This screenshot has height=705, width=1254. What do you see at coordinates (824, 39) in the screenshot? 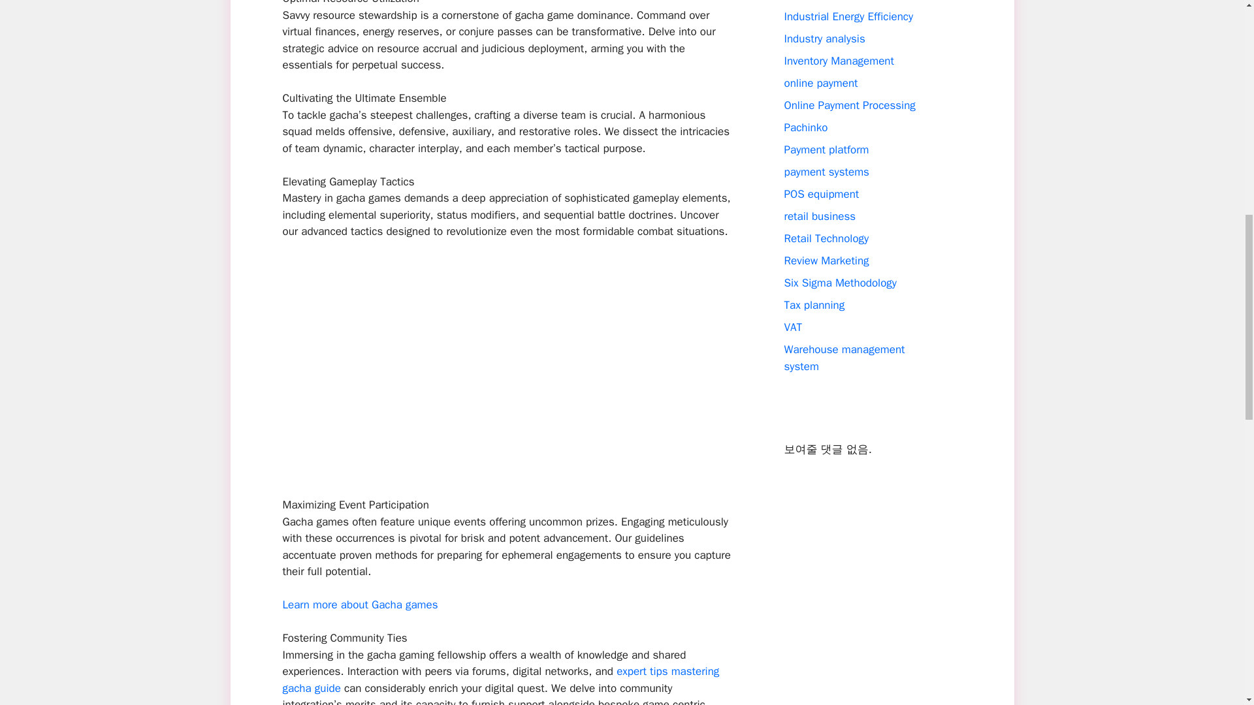
I see `Industry analysis` at bounding box center [824, 39].